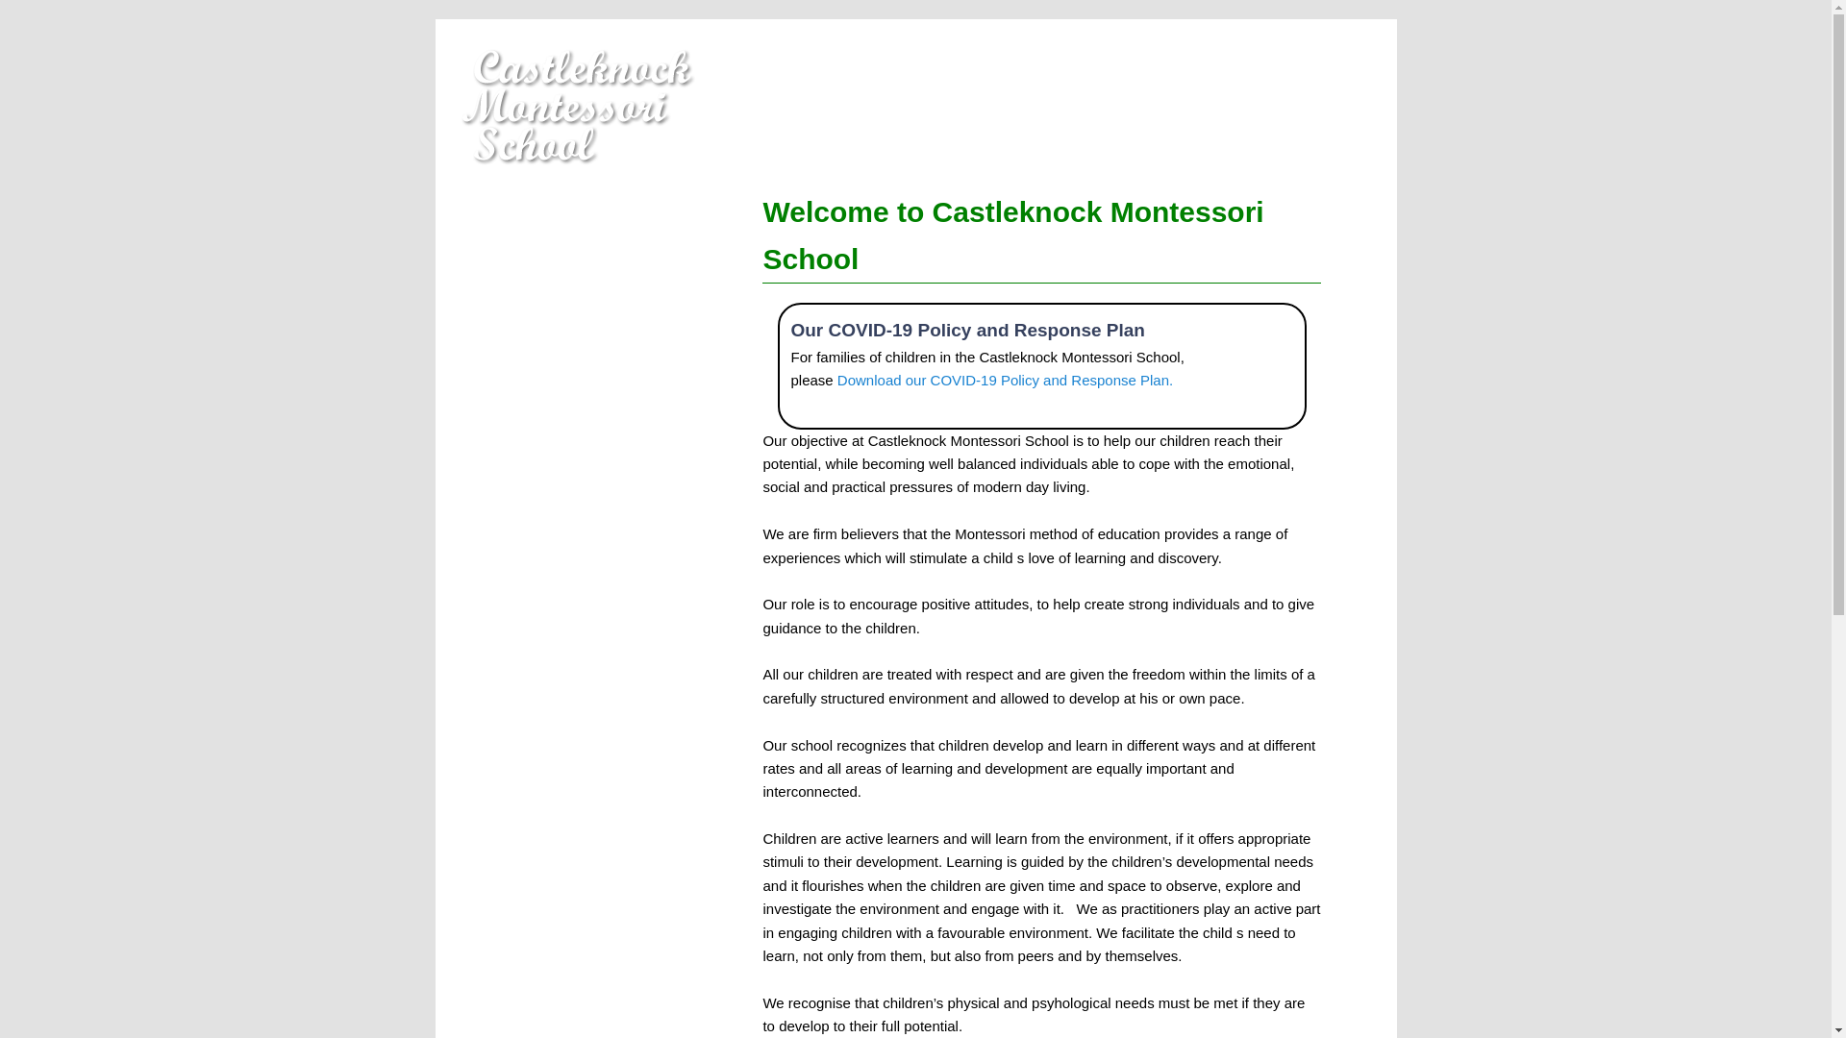 The width and height of the screenshot is (1846, 1038). What do you see at coordinates (569, 428) in the screenshot?
I see `Age Groups` at bounding box center [569, 428].